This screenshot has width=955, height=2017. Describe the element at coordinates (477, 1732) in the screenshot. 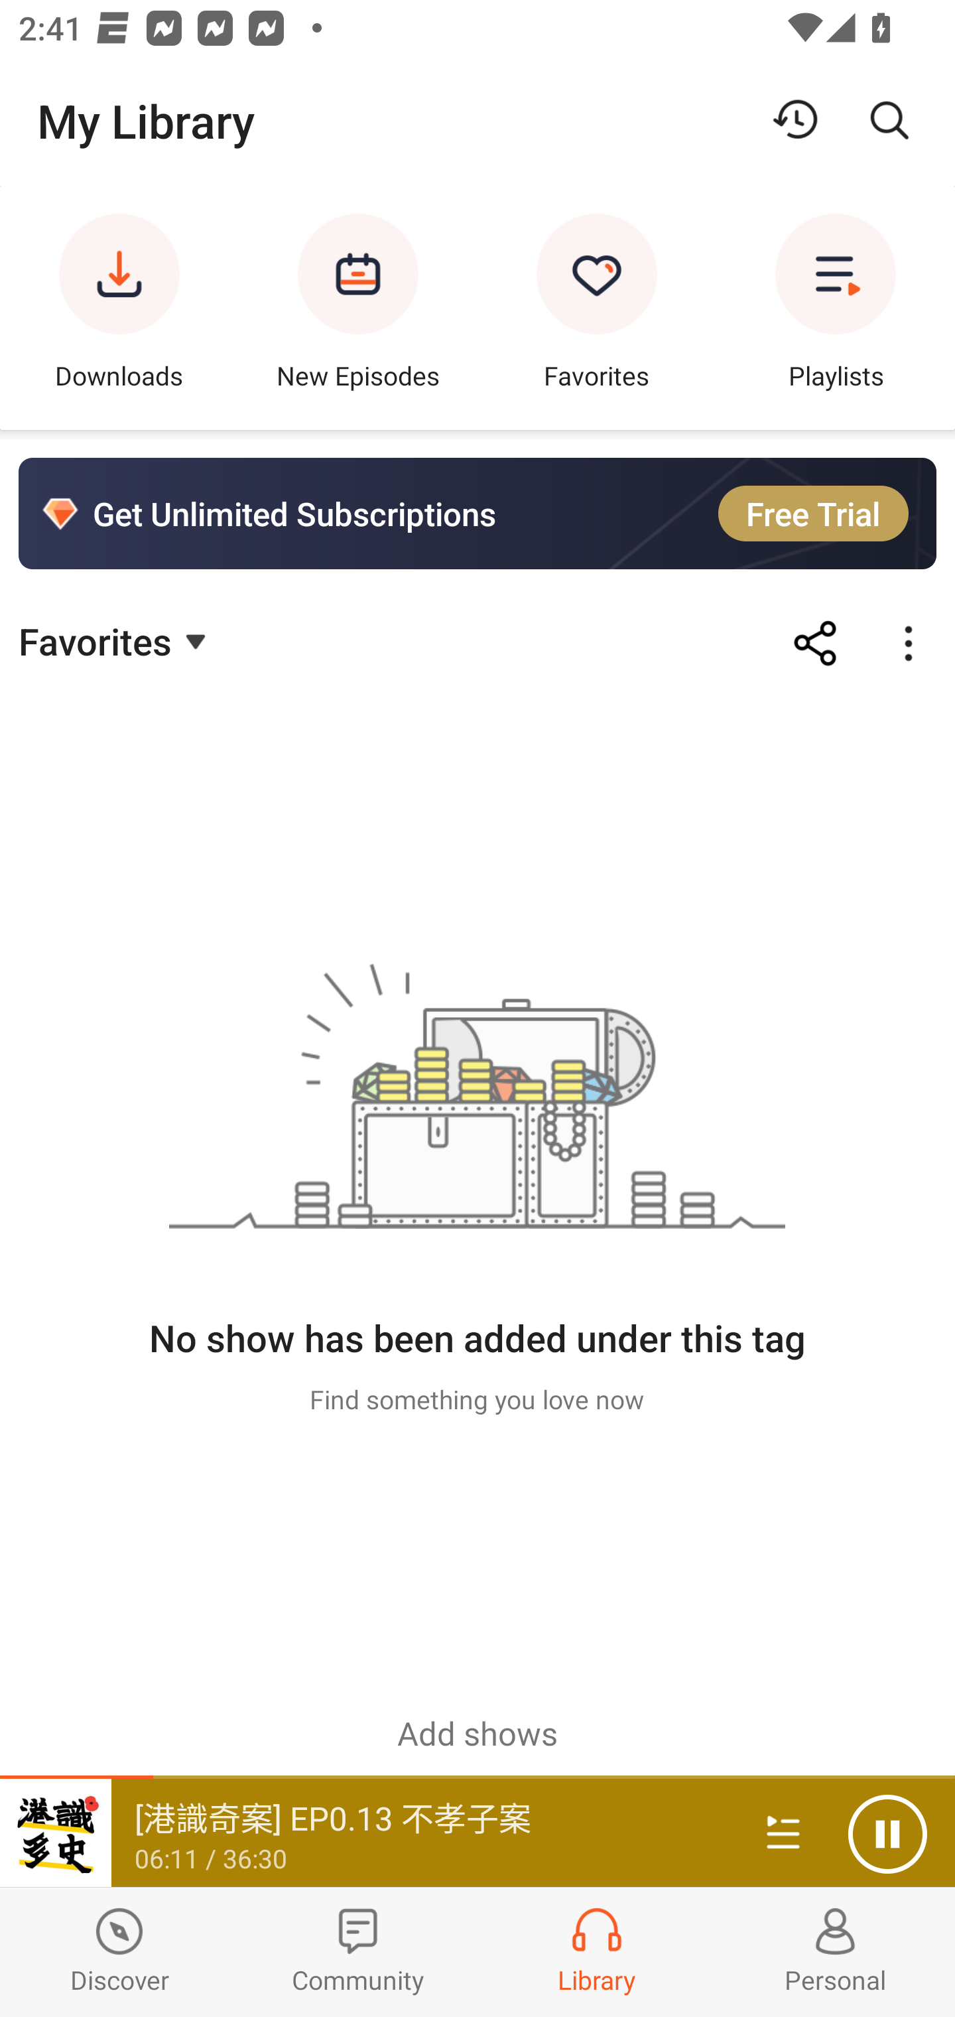

I see `Add shows` at that location.